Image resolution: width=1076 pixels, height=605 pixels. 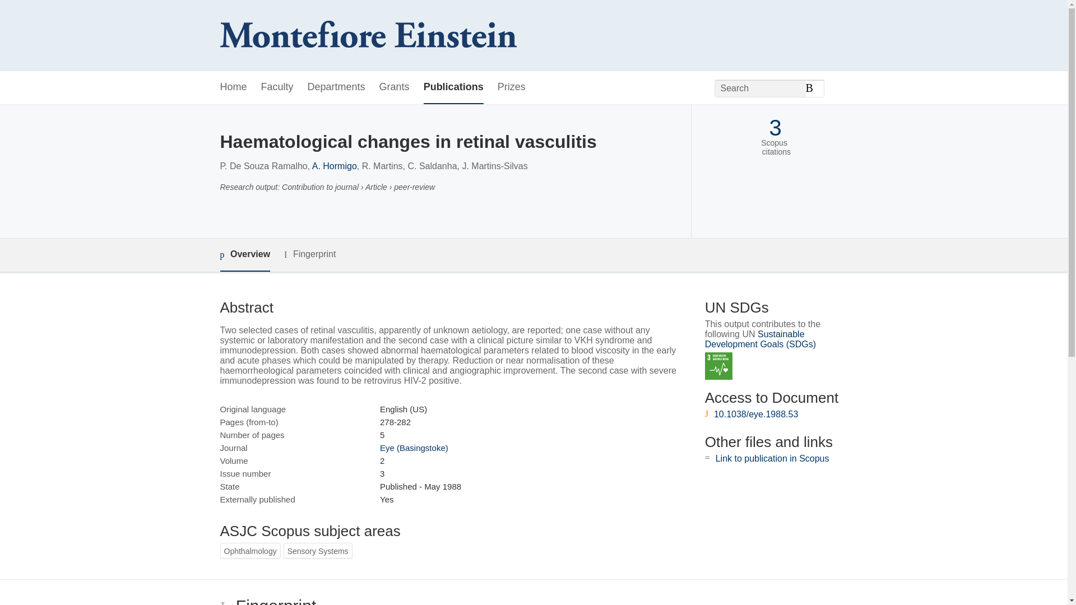 I want to click on Grants, so click(x=395, y=87).